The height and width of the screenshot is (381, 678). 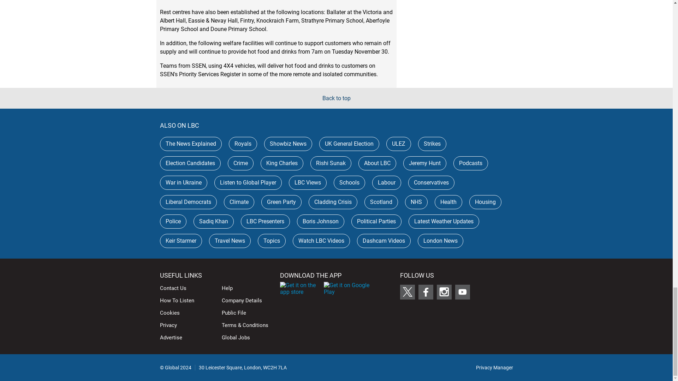 I want to click on Follow LBC on Instagram, so click(x=444, y=292).